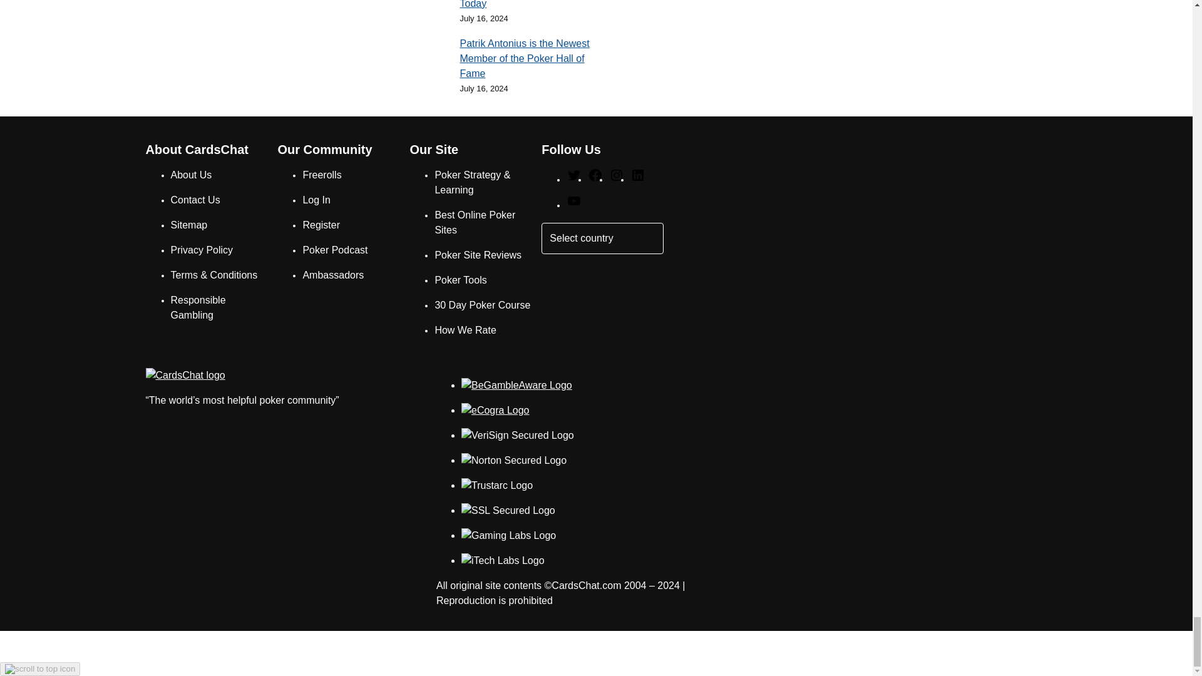 Image resolution: width=1202 pixels, height=676 pixels. I want to click on iTech Labs Logo, so click(503, 561).